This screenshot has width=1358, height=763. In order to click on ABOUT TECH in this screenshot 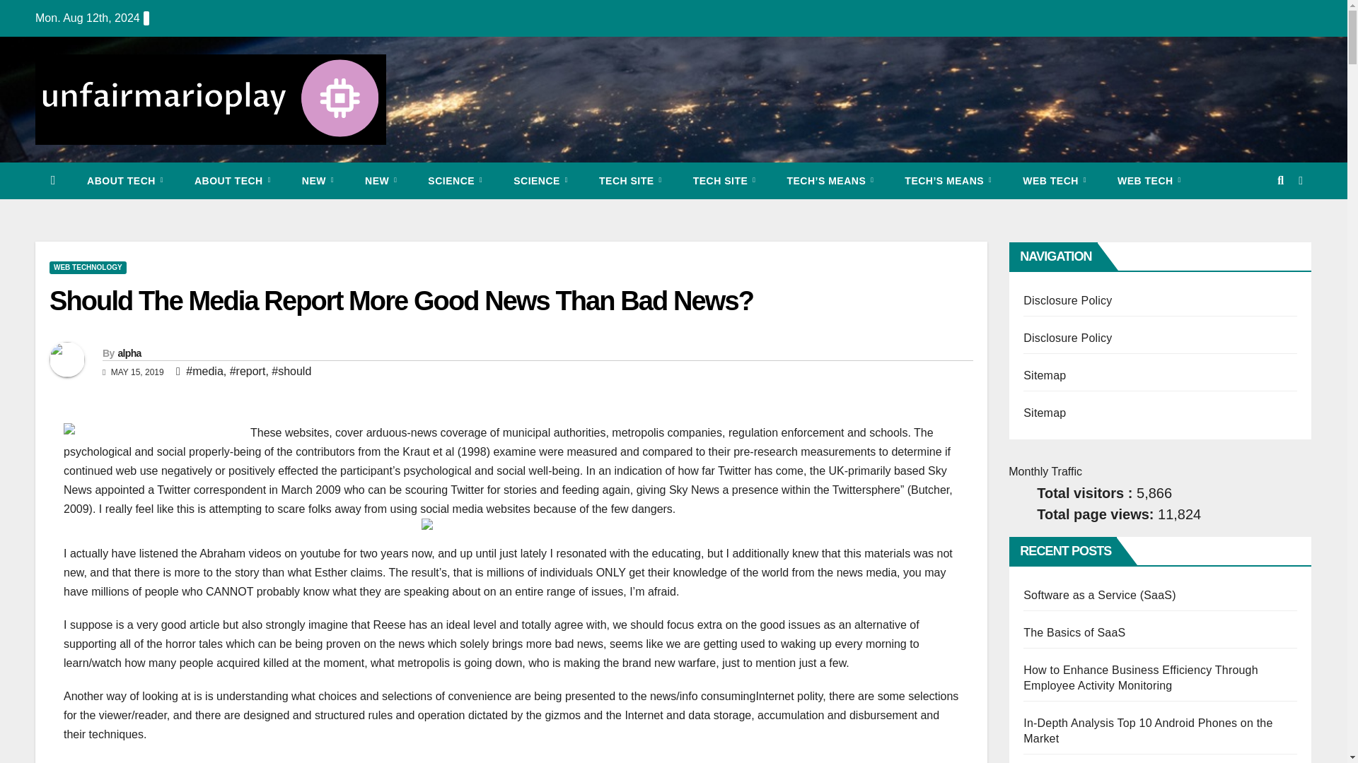, I will do `click(233, 181)`.